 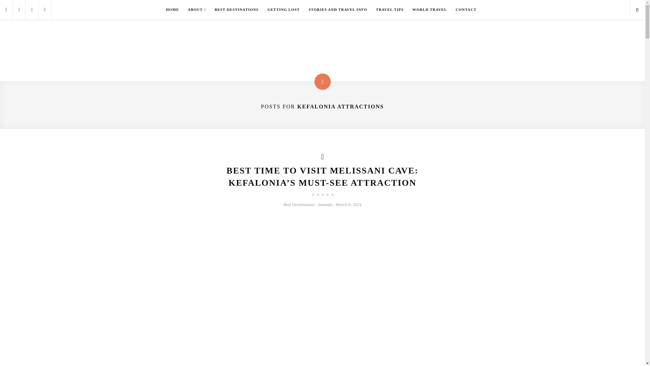 I want to click on BEST DESTINATIONS, so click(x=236, y=9).